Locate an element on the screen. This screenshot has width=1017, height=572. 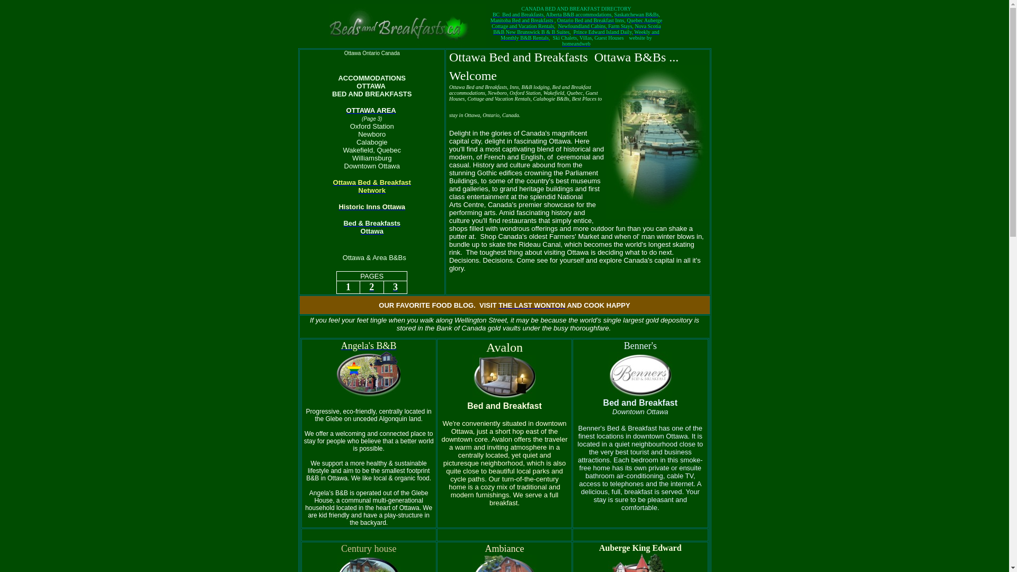
Angela's B&B is located at coordinates (369, 371).